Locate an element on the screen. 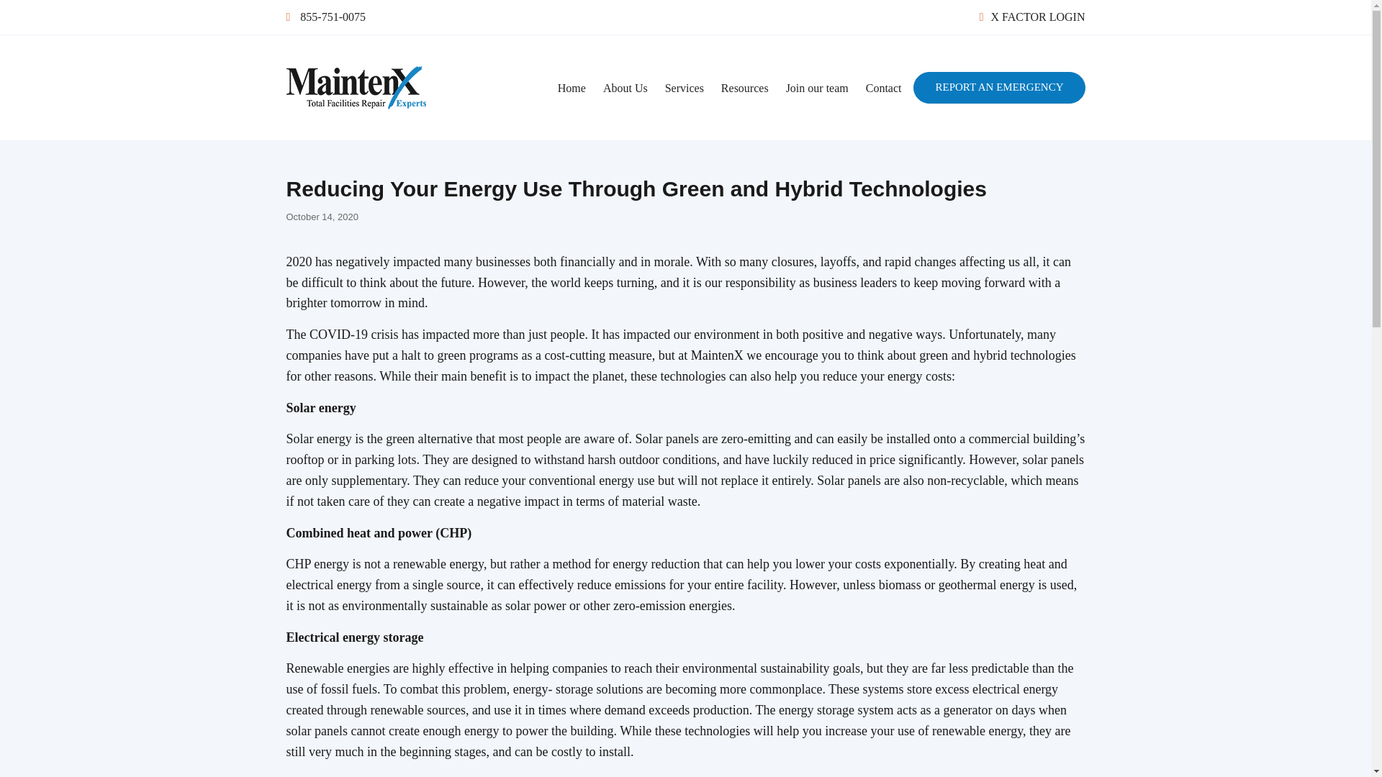  REPORT AN EMERGENCY is located at coordinates (999, 88).